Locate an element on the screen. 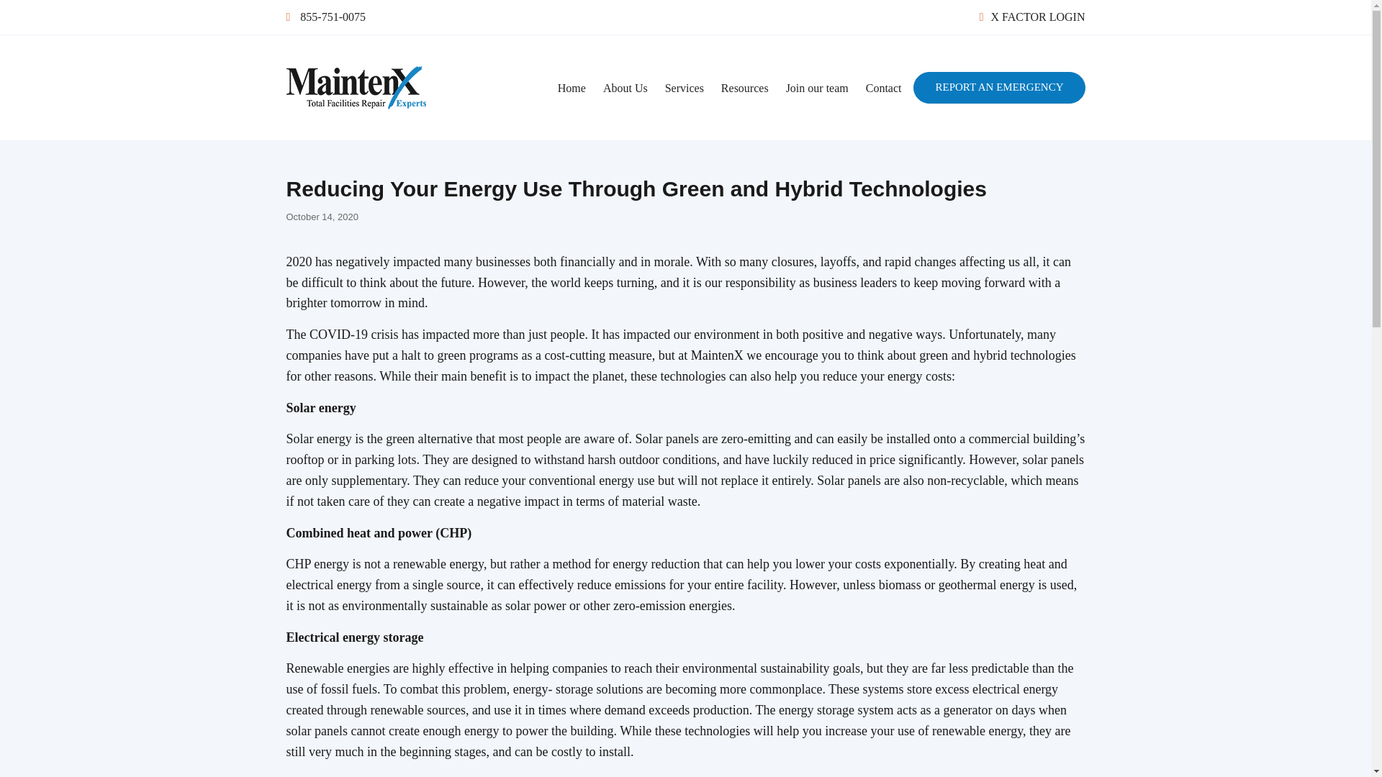  REPORT AN EMERGENCY is located at coordinates (999, 88).